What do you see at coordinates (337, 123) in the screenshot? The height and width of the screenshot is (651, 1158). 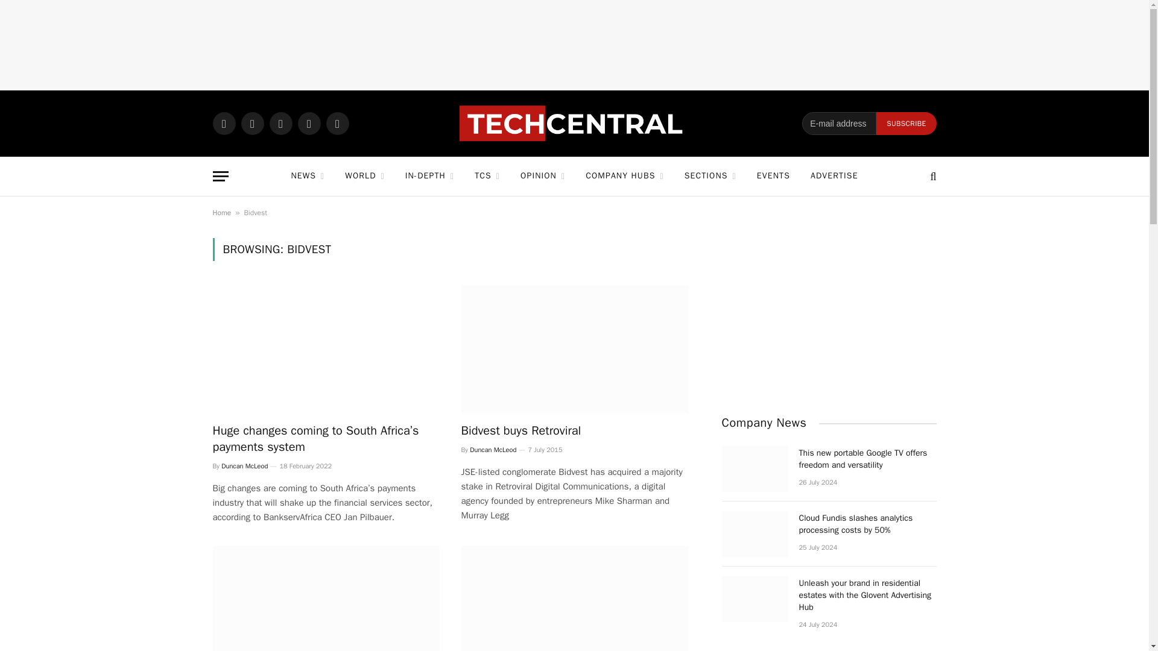 I see `YouTube` at bounding box center [337, 123].